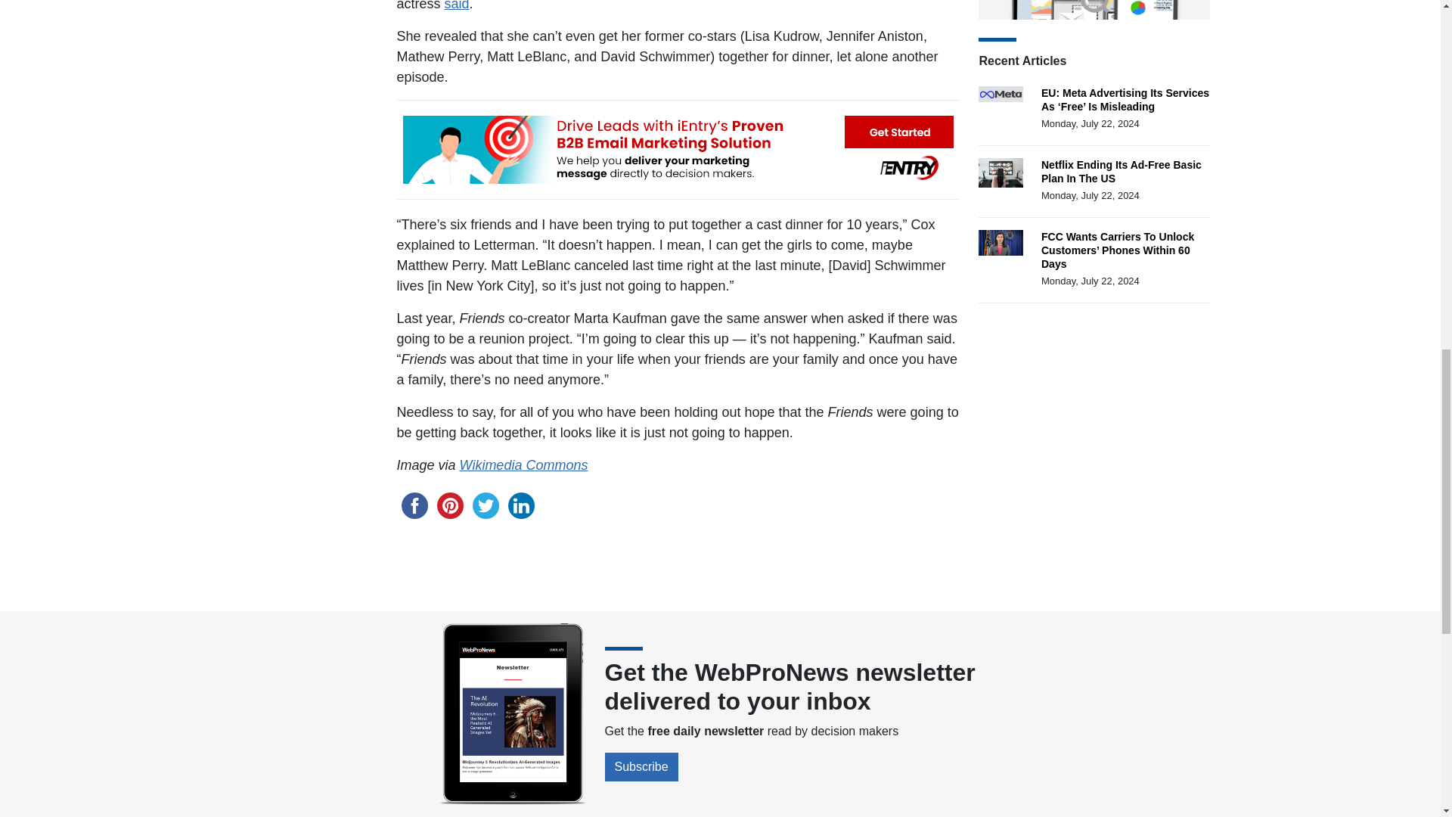 This screenshot has height=817, width=1452. I want to click on facebook, so click(414, 505).